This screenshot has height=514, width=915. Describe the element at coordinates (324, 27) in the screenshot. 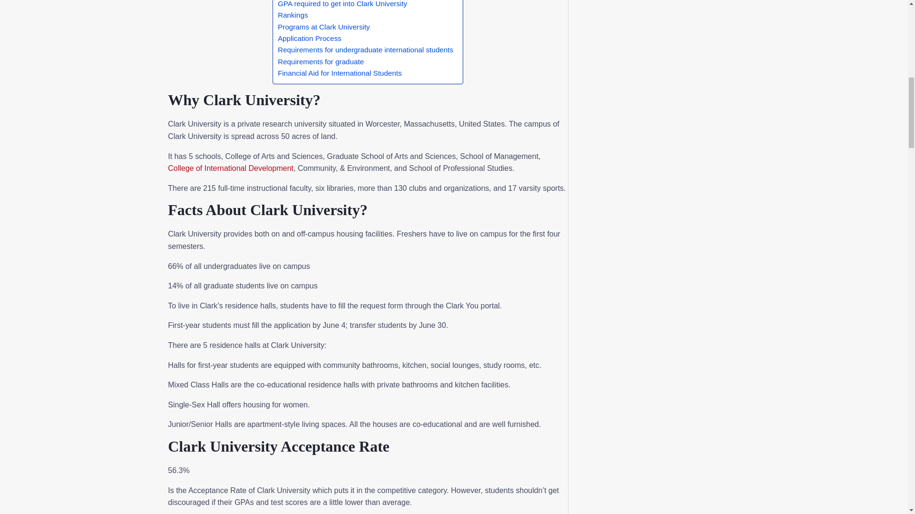

I see `Programs at Clark University` at that location.